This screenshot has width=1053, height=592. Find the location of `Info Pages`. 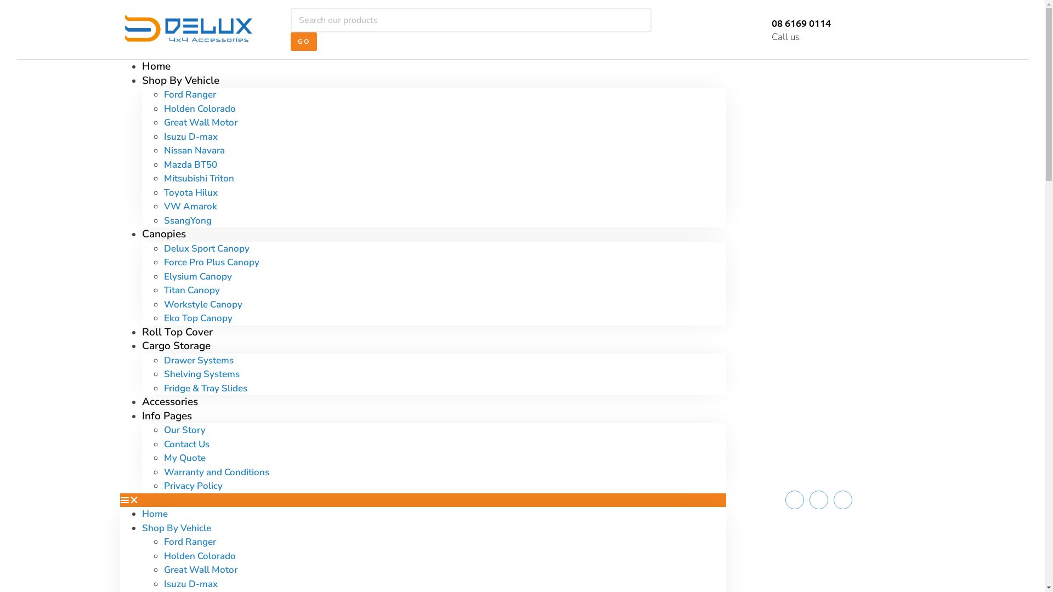

Info Pages is located at coordinates (167, 416).